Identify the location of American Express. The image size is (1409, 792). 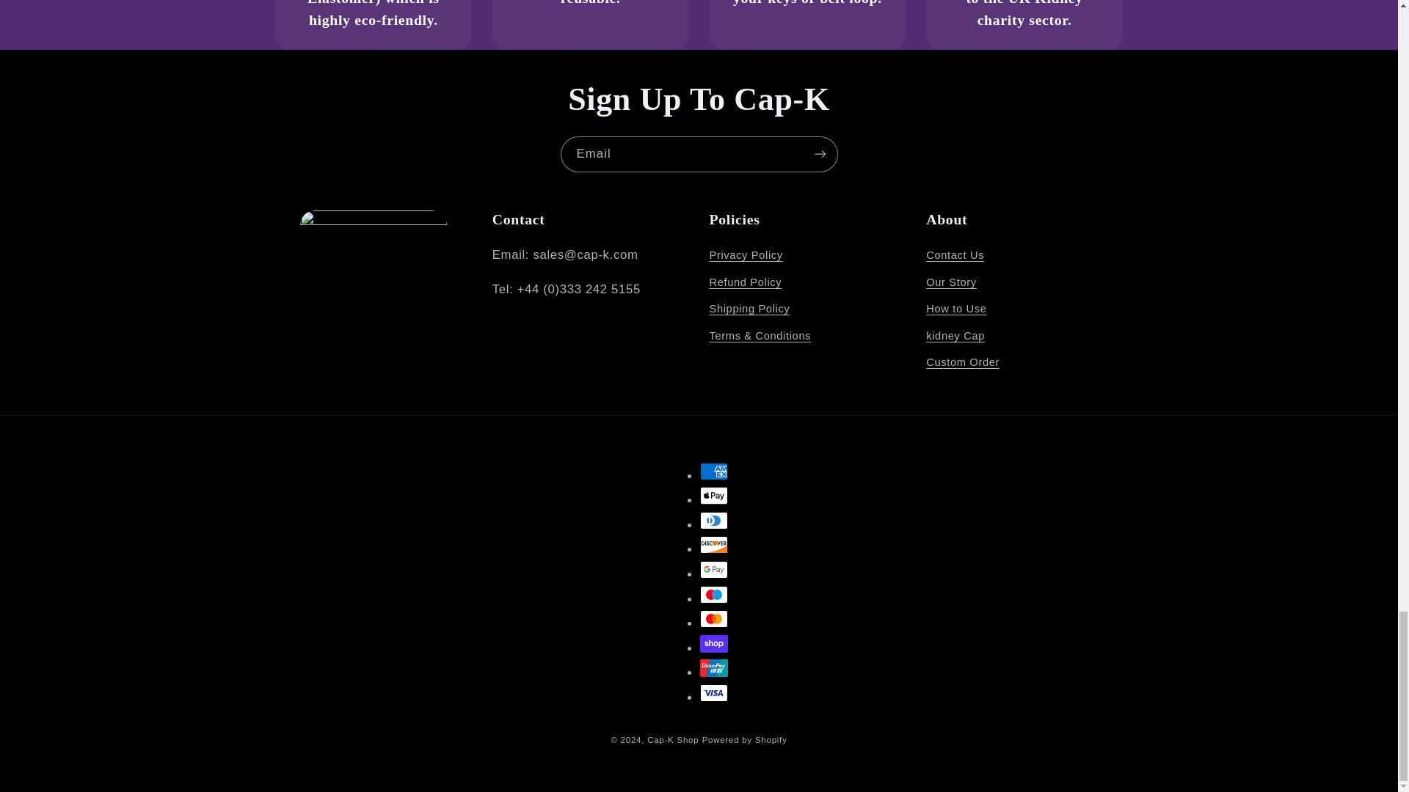
(714, 471).